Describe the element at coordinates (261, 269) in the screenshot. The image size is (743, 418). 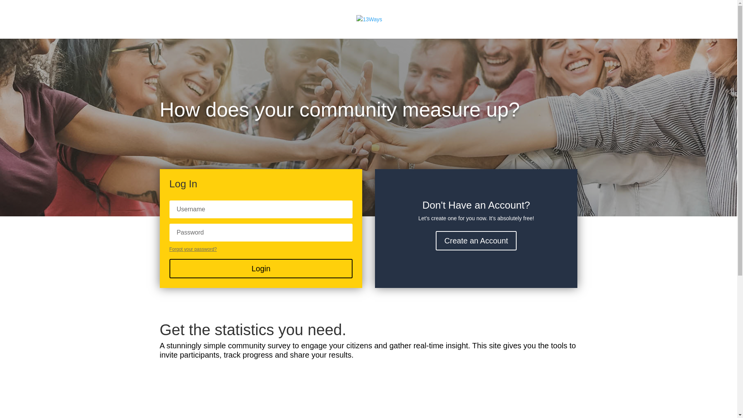
I see `Login` at that location.